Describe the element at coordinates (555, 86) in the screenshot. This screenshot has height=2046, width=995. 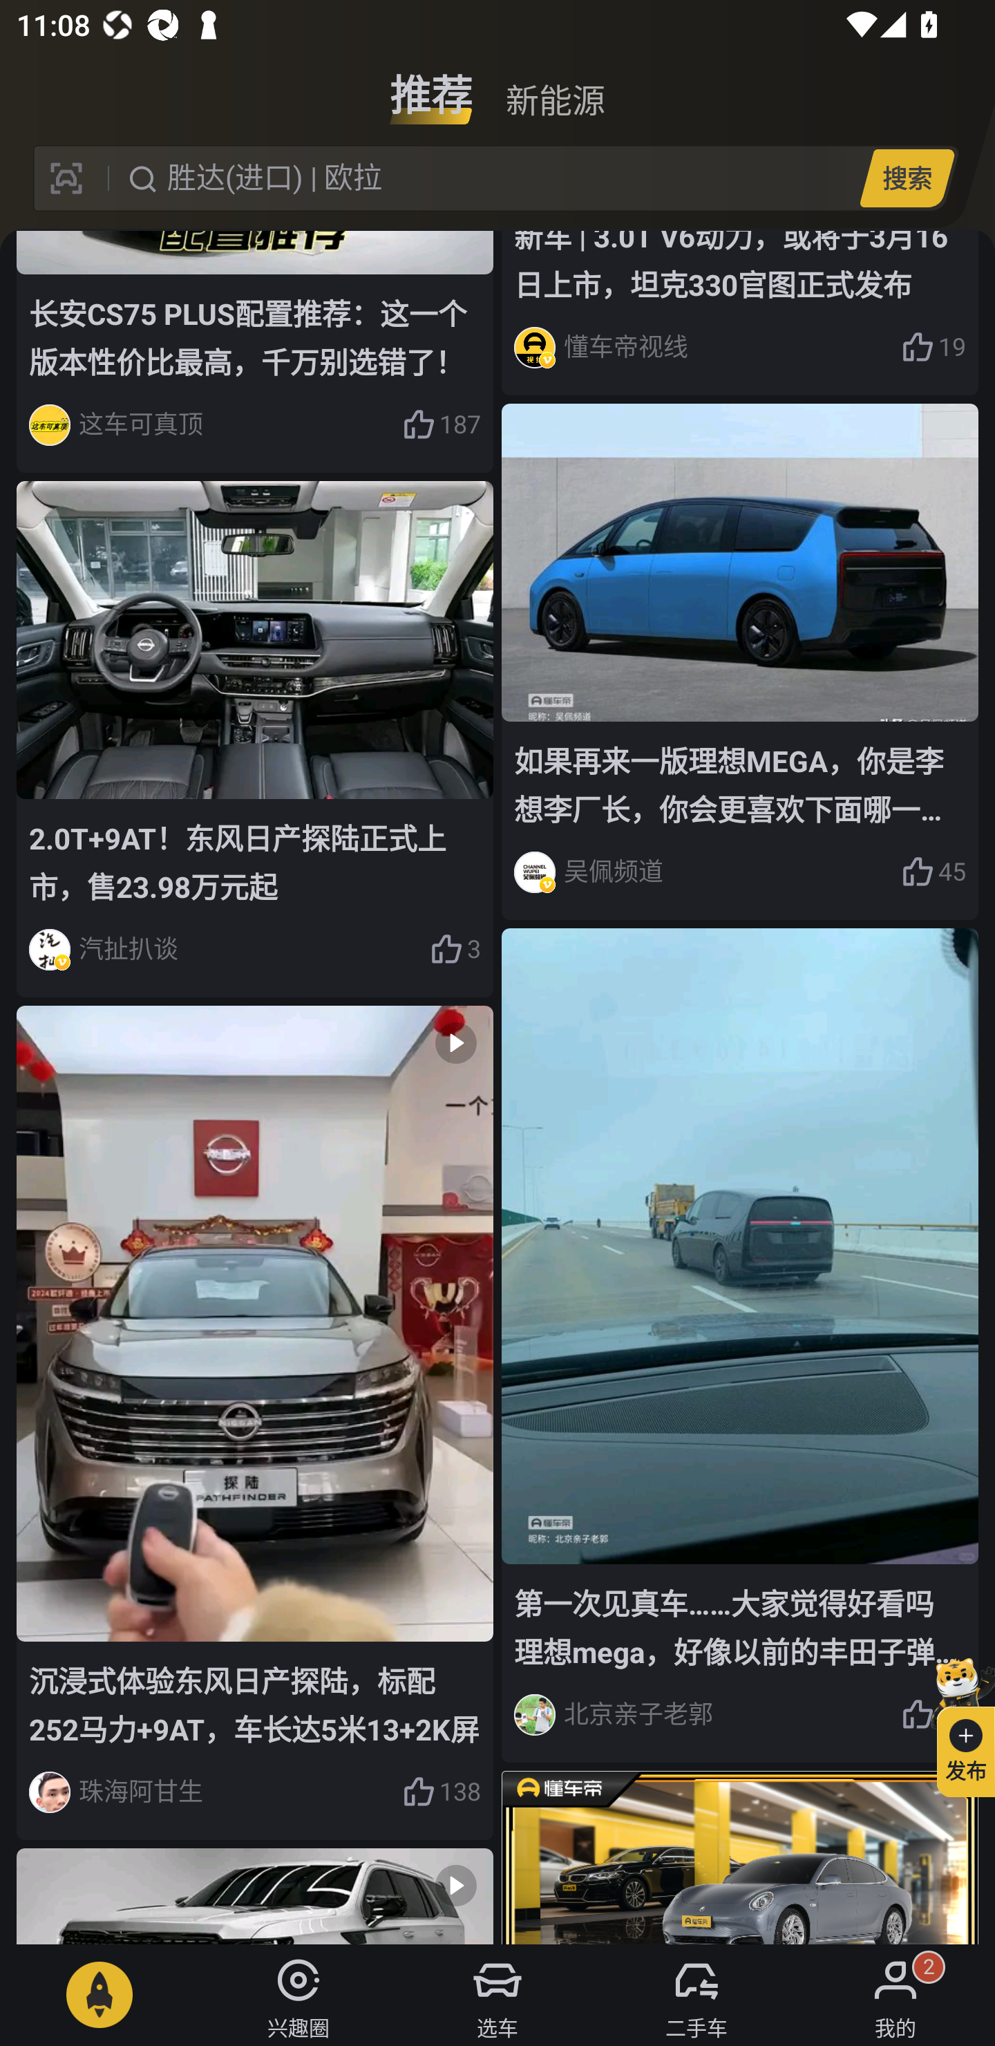
I see `新能源` at that location.